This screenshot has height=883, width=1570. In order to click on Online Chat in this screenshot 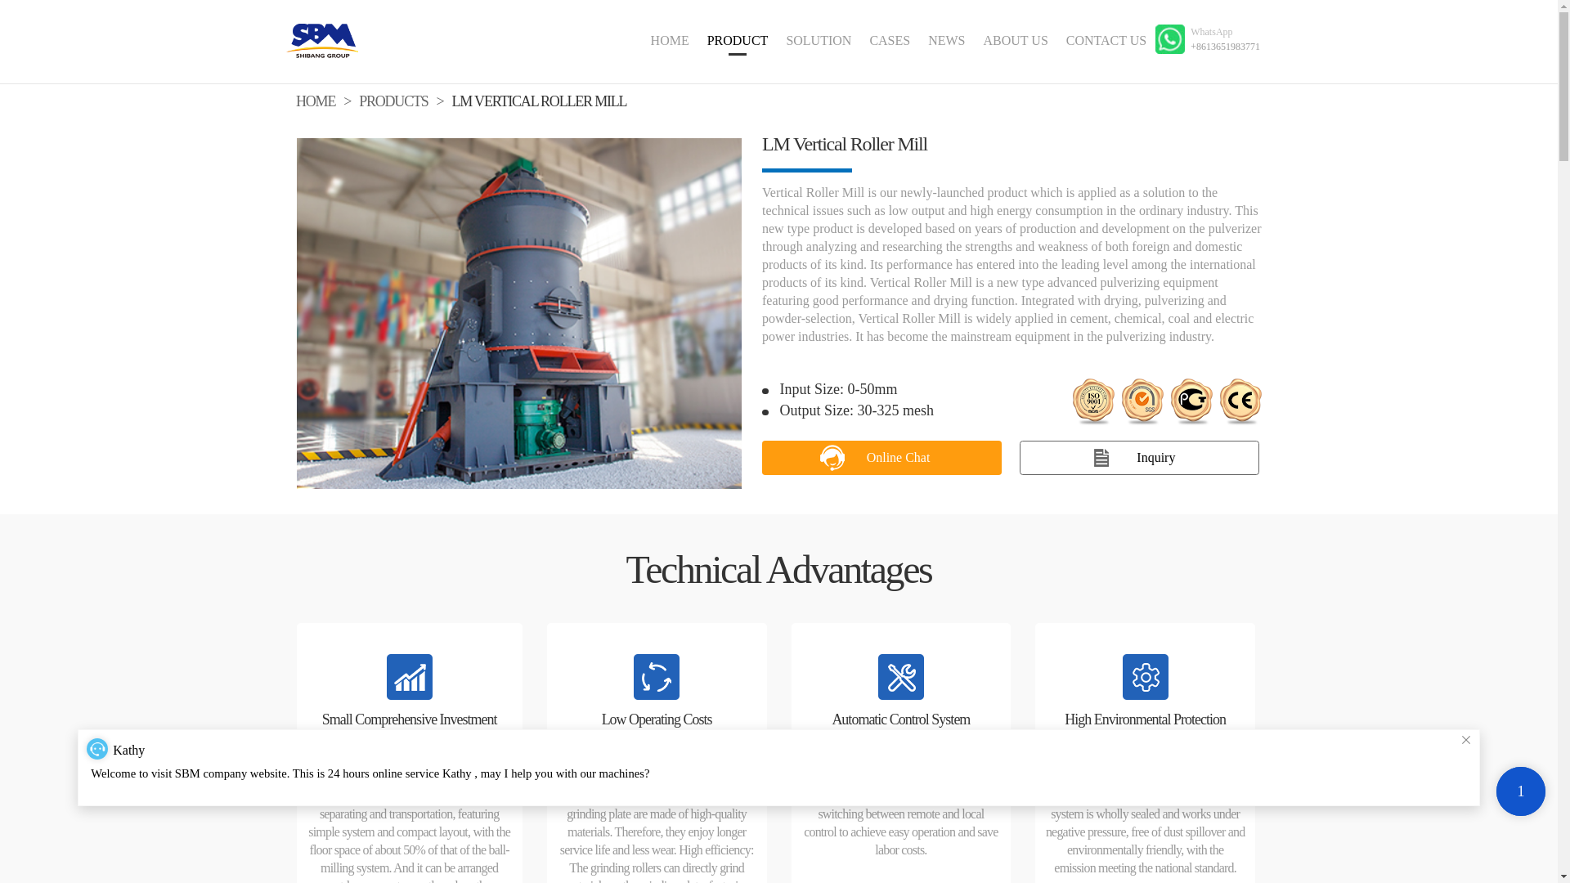, I will do `click(881, 458)`.